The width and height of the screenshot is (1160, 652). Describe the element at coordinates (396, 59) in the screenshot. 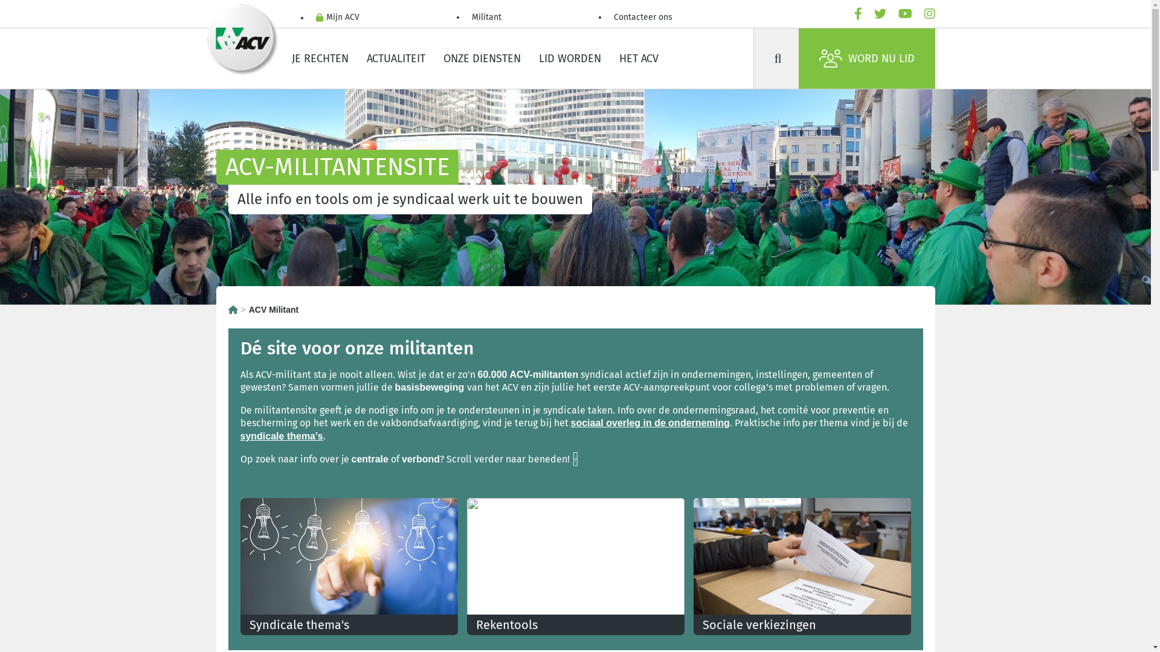

I see `ACTUALITEIT` at that location.